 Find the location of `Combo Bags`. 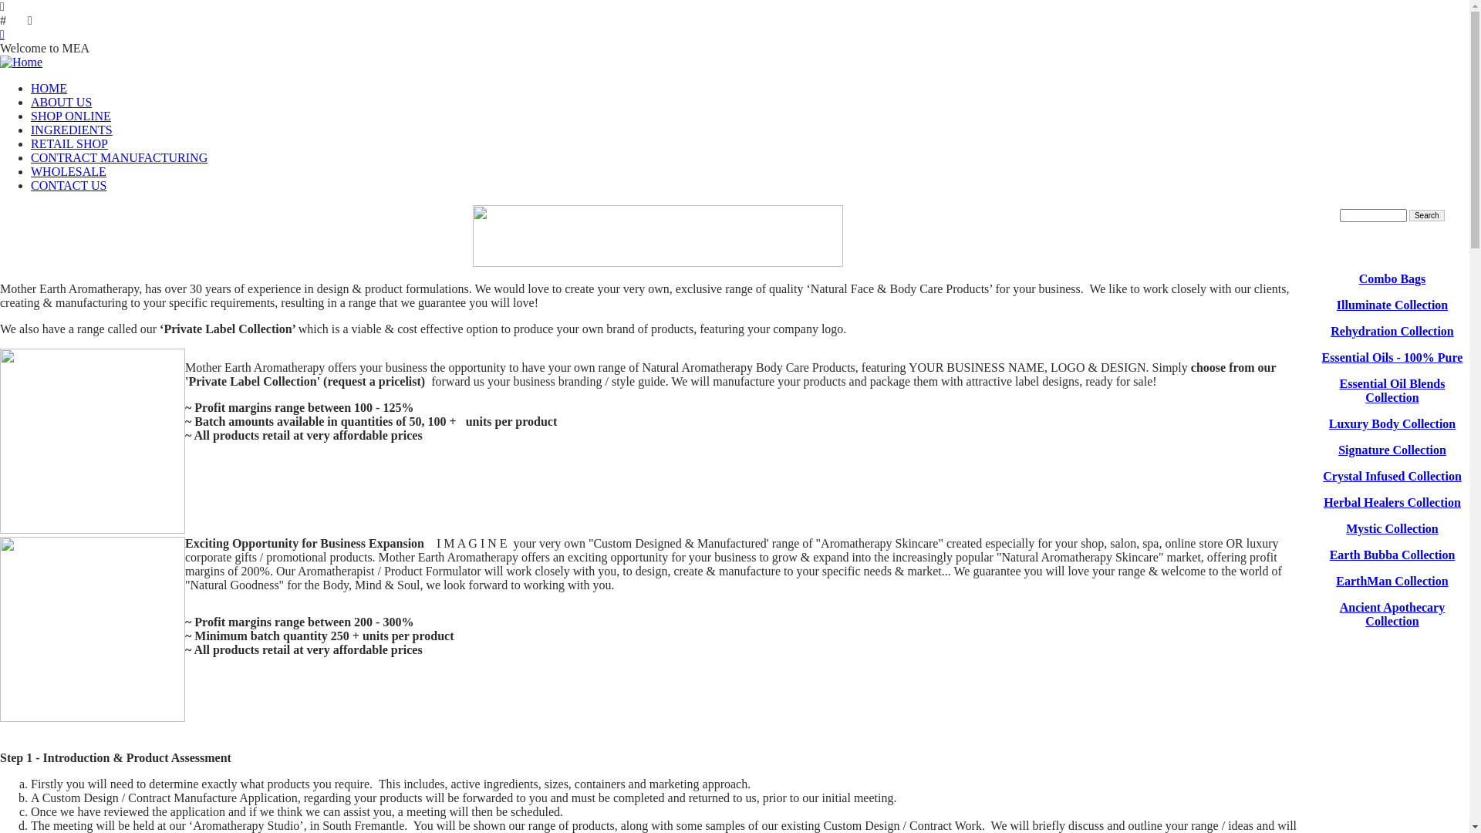

Combo Bags is located at coordinates (1393, 279).